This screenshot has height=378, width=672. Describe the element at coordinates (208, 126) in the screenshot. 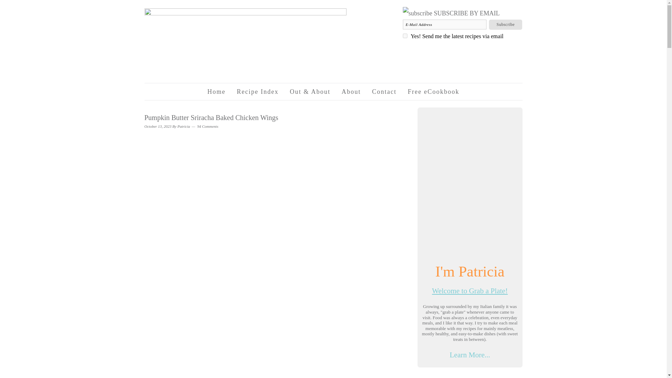

I see `94 Comments` at that location.